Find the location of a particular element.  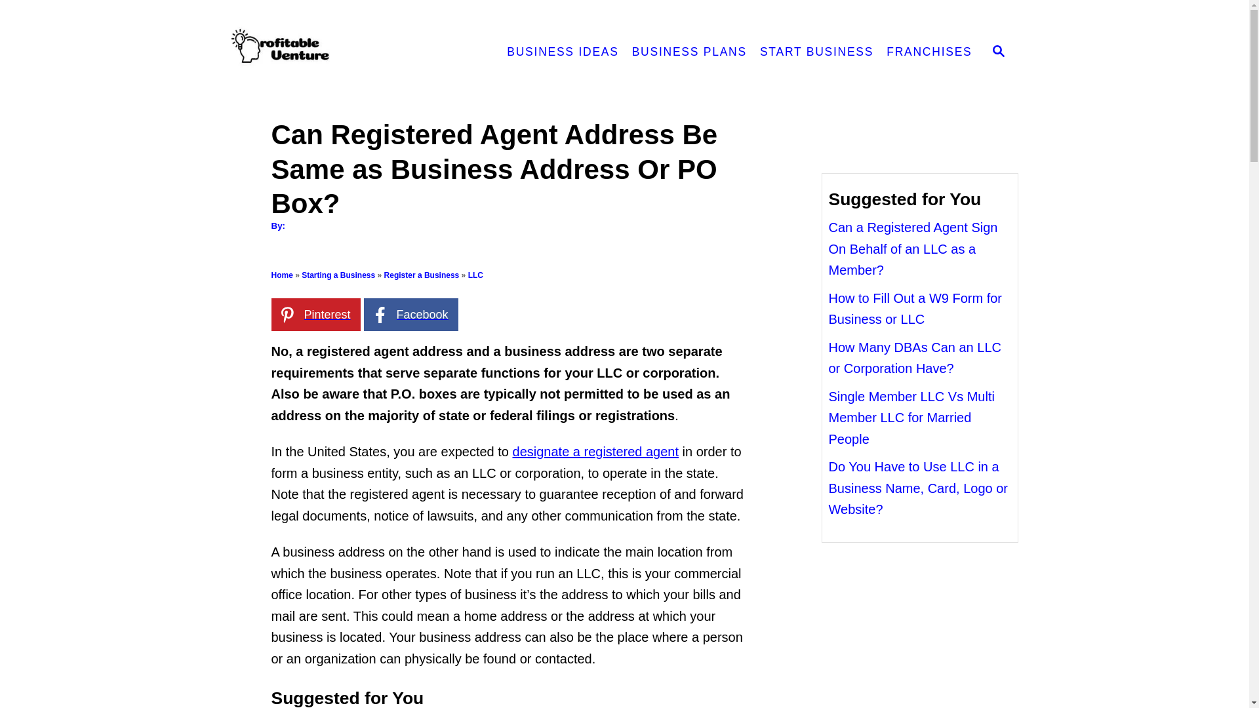

Home is located at coordinates (282, 275).